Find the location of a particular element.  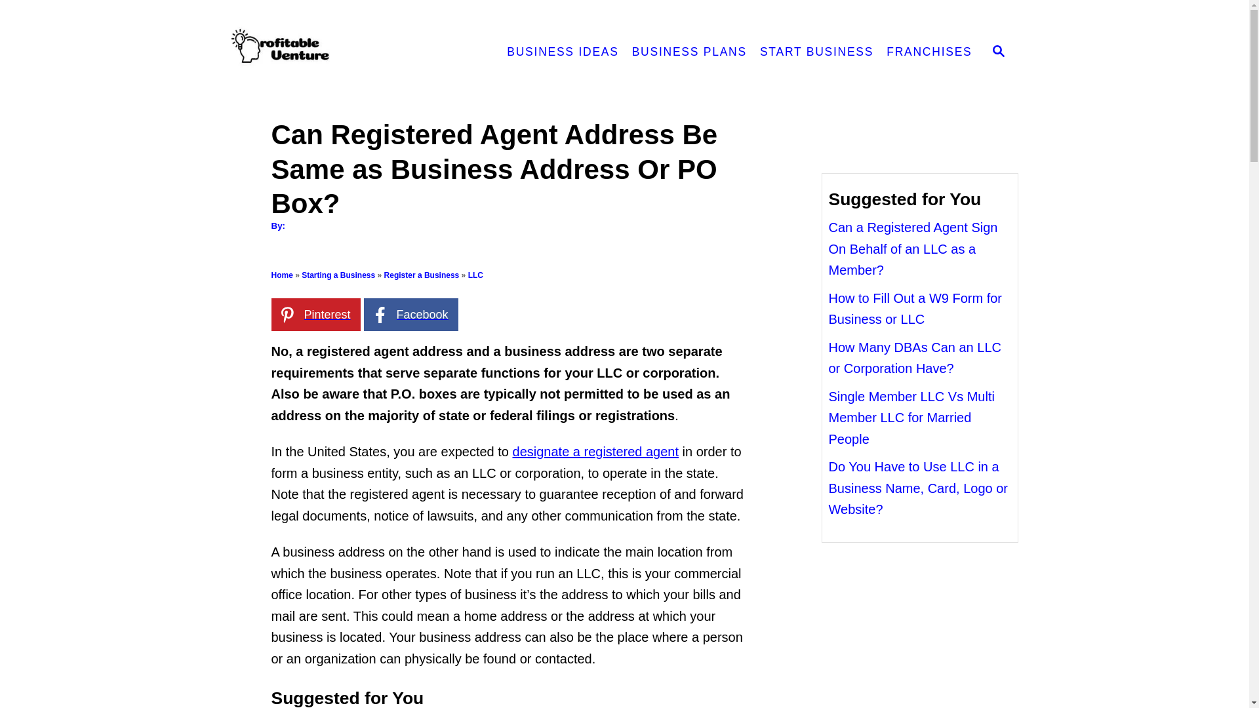

Home is located at coordinates (282, 275).